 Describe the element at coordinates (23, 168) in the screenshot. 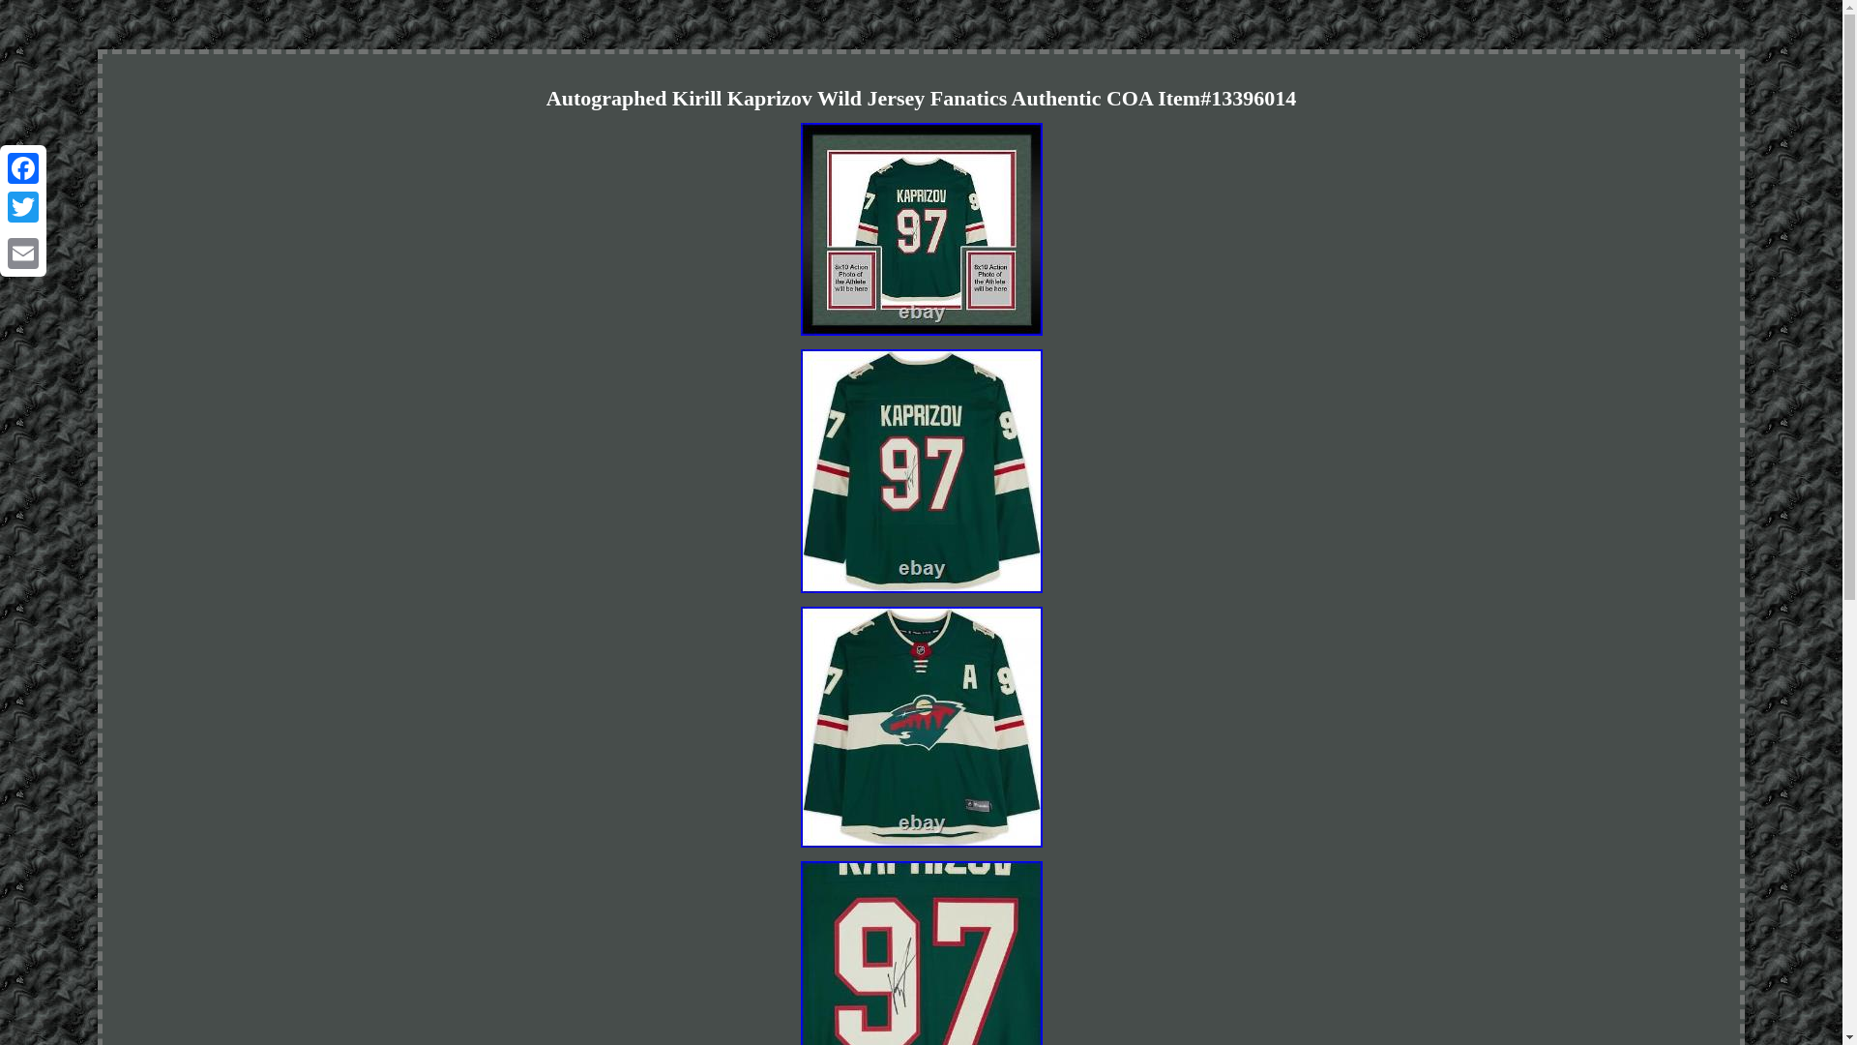

I see `Facebook` at that location.